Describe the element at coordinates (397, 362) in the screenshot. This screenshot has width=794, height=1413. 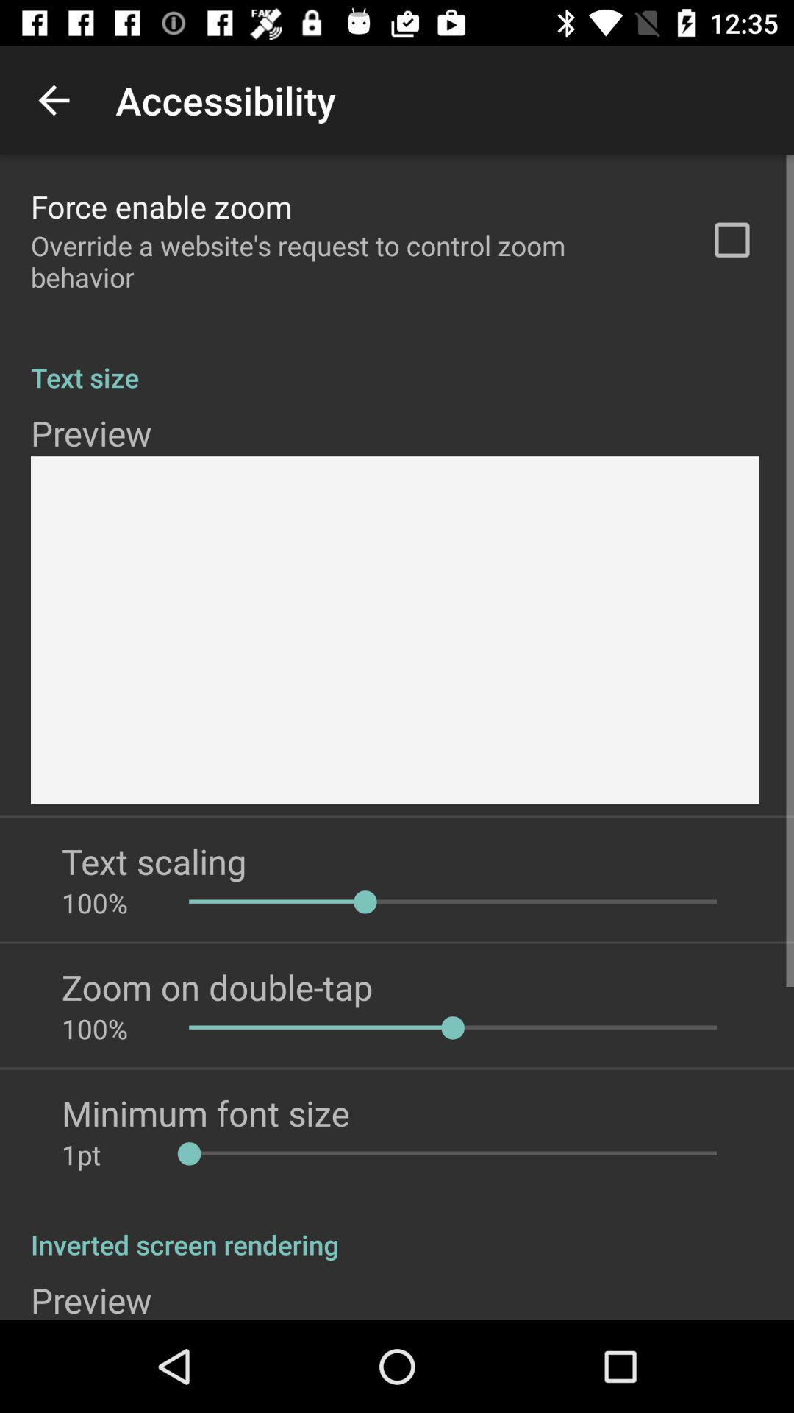
I see `choose text size app` at that location.